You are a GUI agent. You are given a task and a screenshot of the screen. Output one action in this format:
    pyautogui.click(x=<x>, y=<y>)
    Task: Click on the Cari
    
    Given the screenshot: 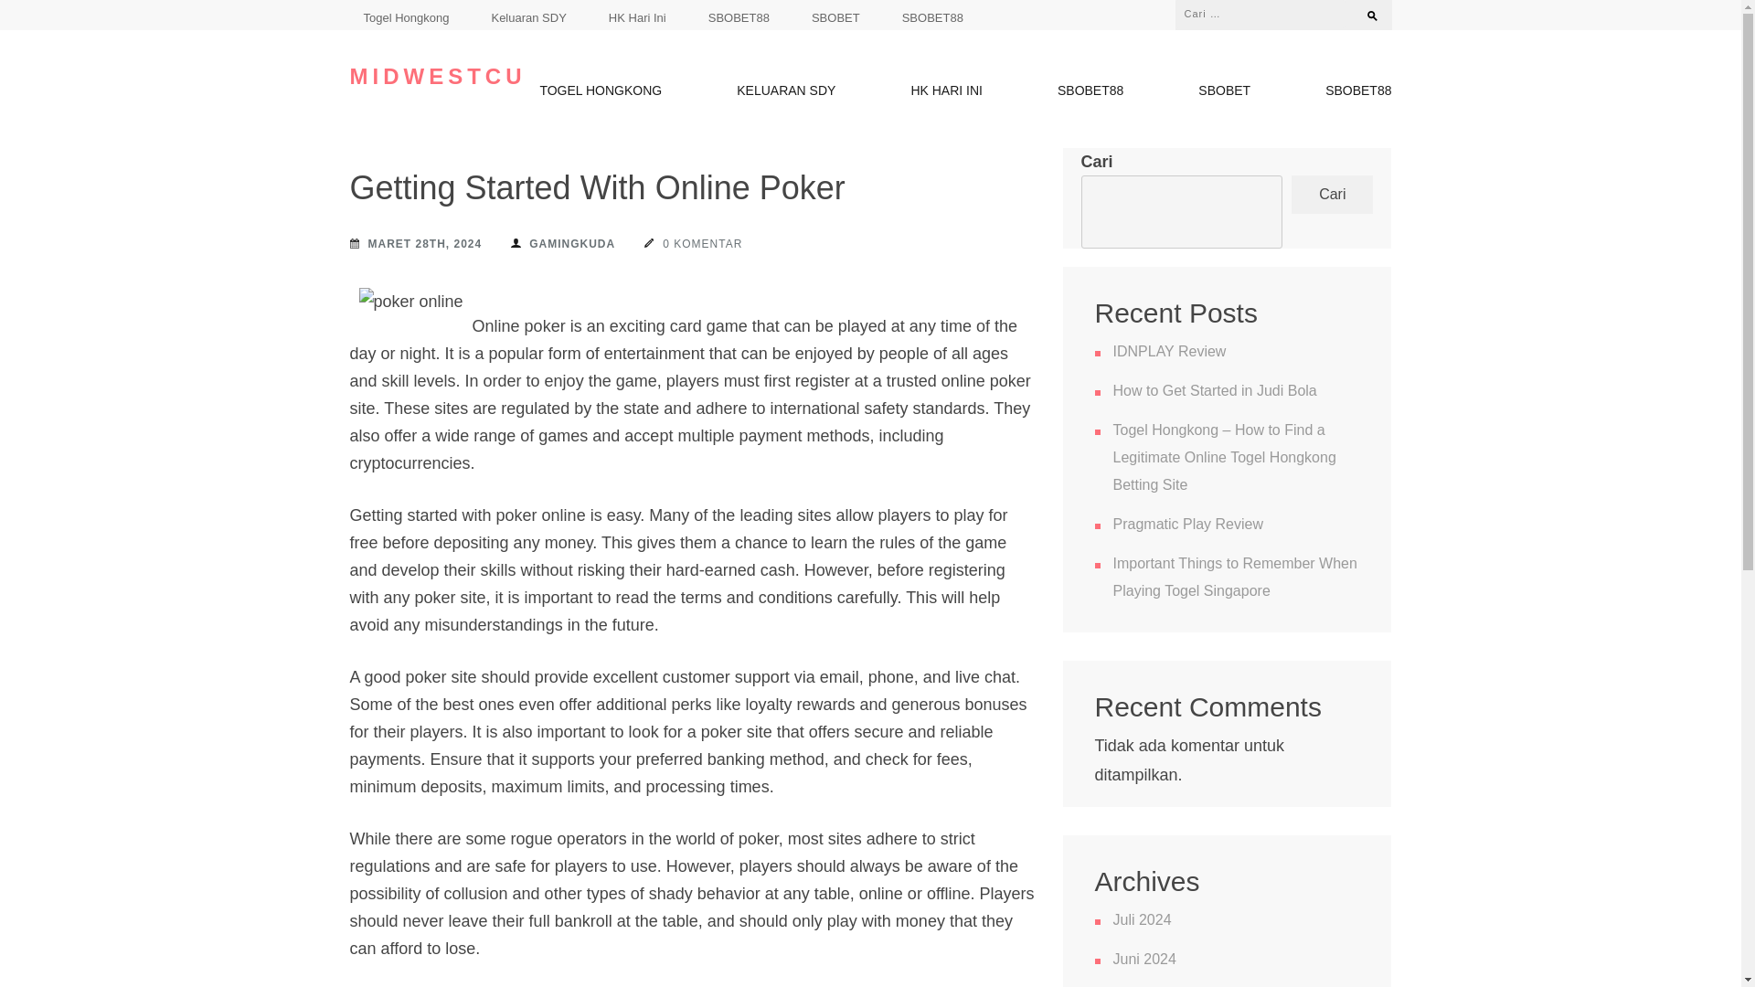 What is the action you would take?
    pyautogui.click(x=1364, y=11)
    